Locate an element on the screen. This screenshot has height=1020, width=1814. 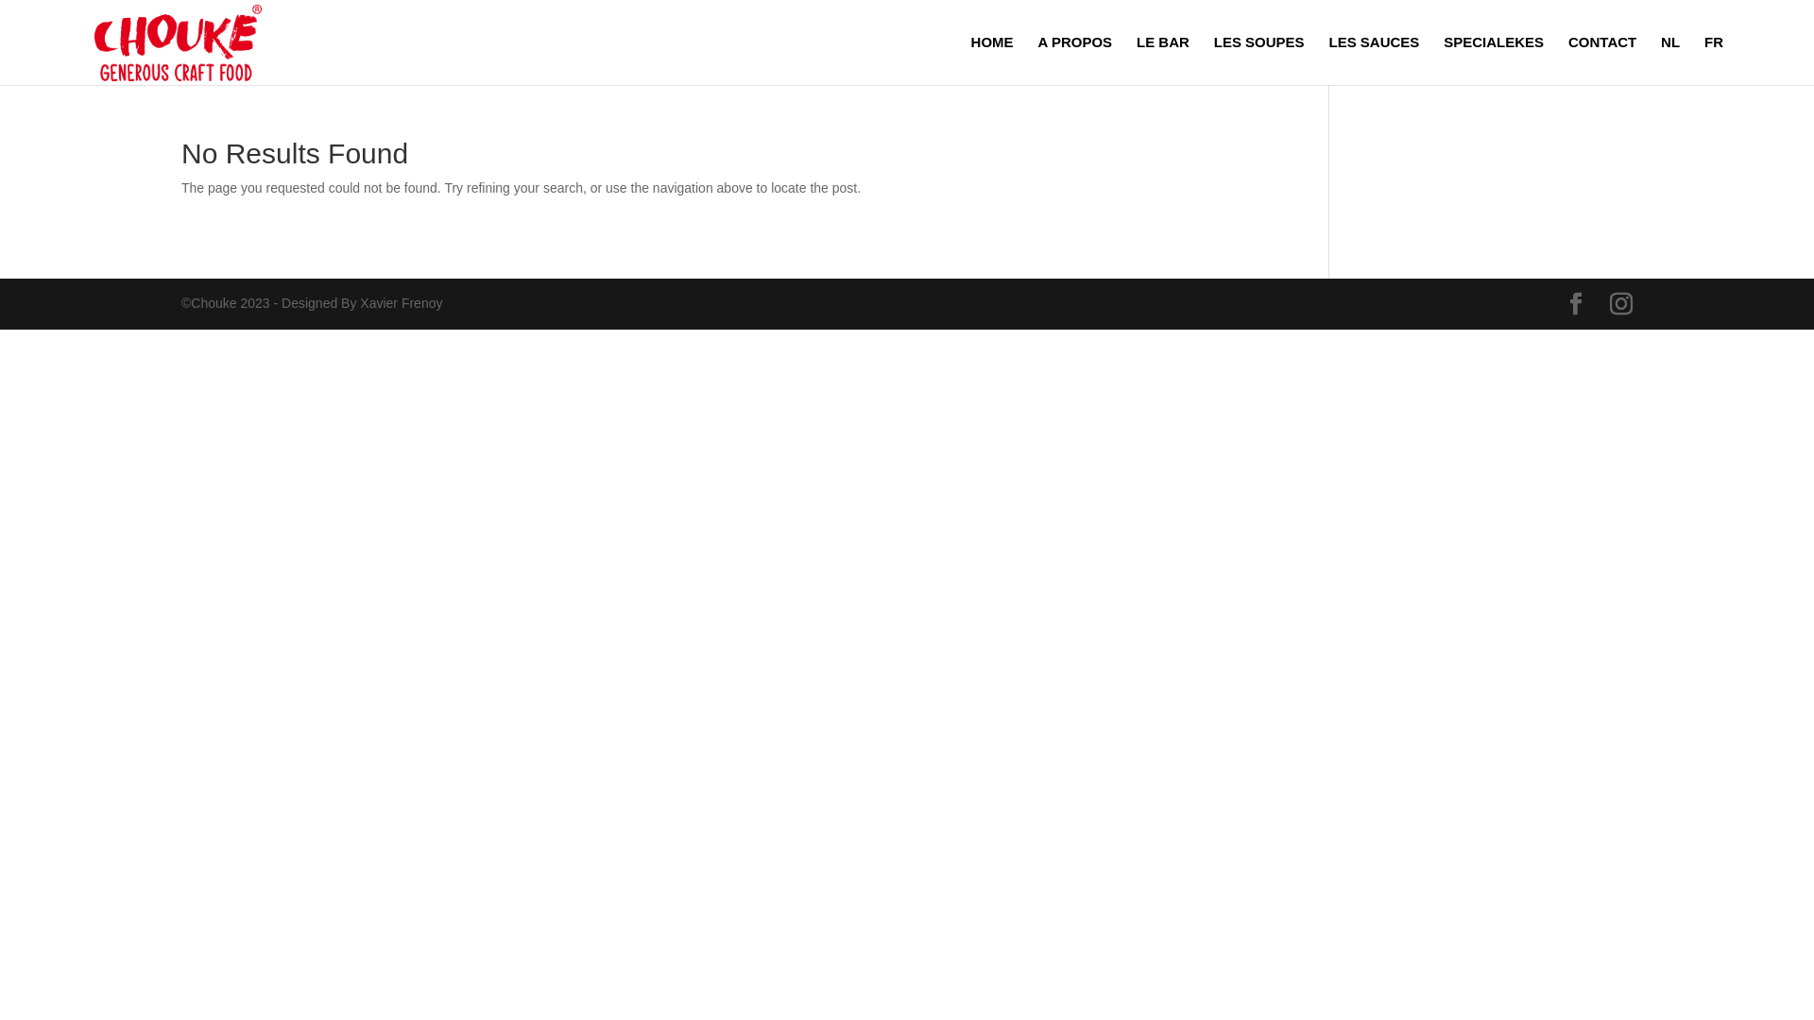
LE BAR is located at coordinates (1163, 60).